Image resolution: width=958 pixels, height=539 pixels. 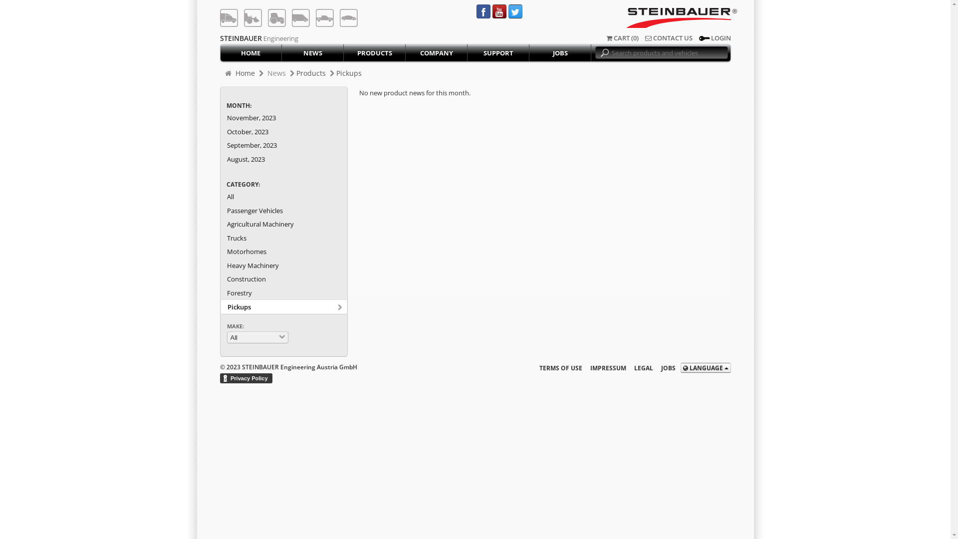 What do you see at coordinates (251, 53) in the screenshot?
I see `HOME` at bounding box center [251, 53].